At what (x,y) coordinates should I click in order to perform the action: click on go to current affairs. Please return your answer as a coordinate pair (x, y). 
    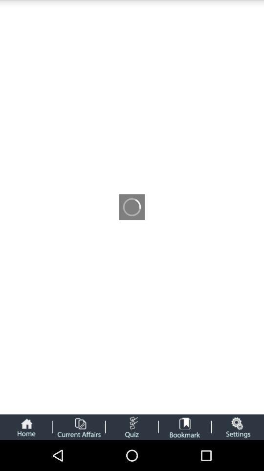
    Looking at the image, I should click on (79, 427).